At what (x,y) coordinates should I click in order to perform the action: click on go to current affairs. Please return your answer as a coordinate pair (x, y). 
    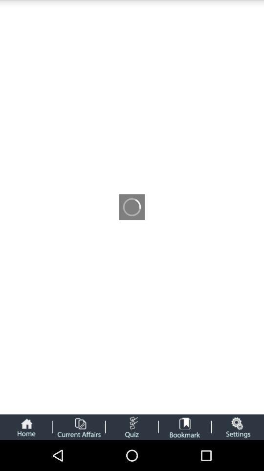
    Looking at the image, I should click on (79, 427).